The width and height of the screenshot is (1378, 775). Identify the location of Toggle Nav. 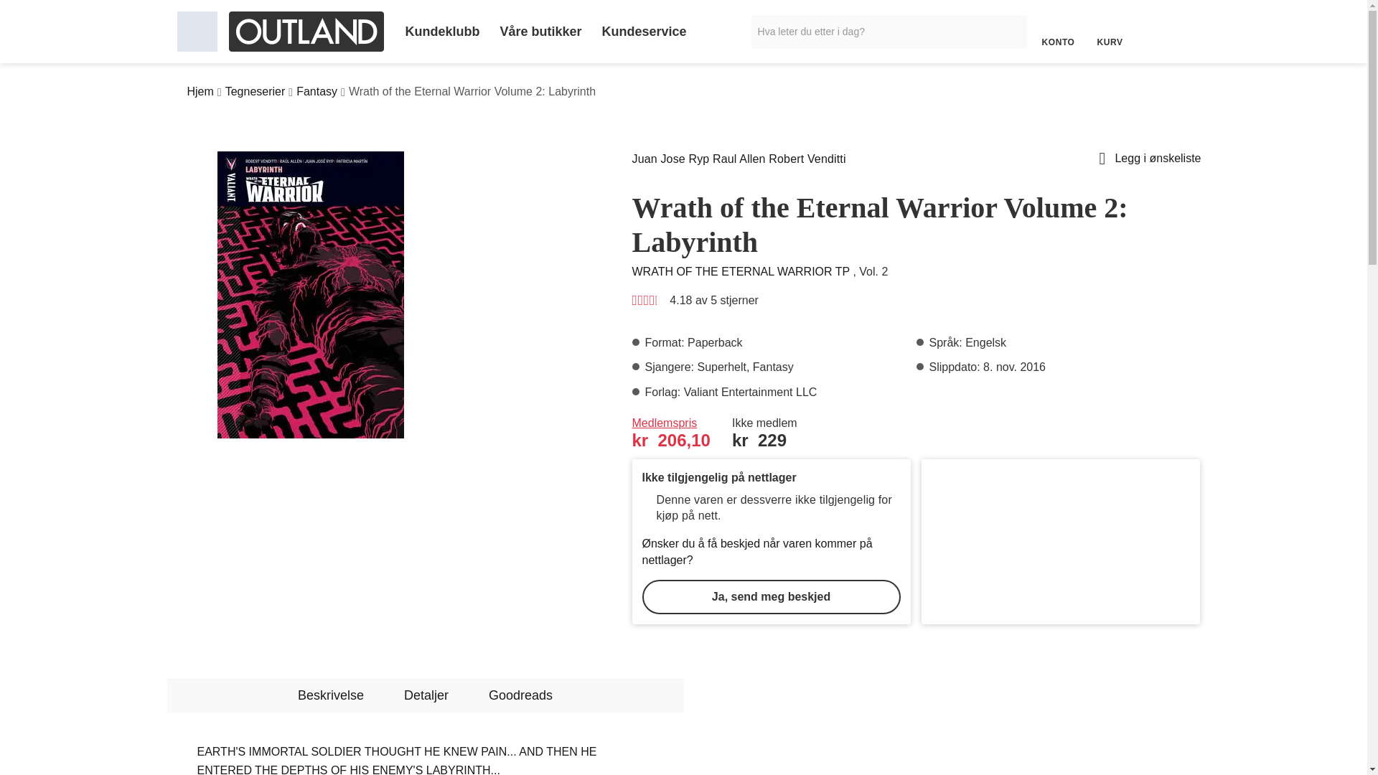
(196, 32).